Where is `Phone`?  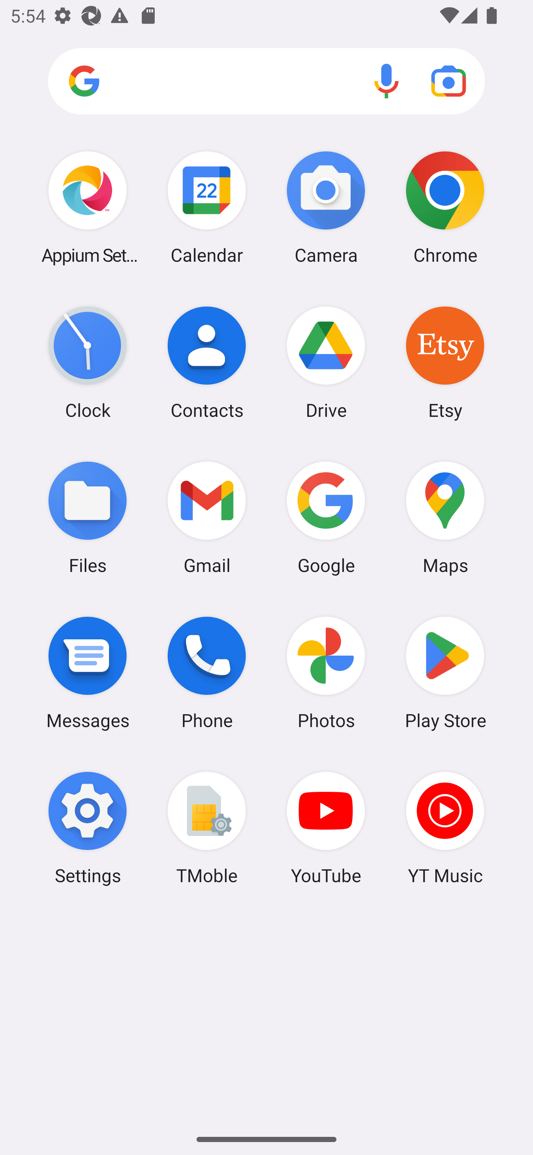 Phone is located at coordinates (207, 673).